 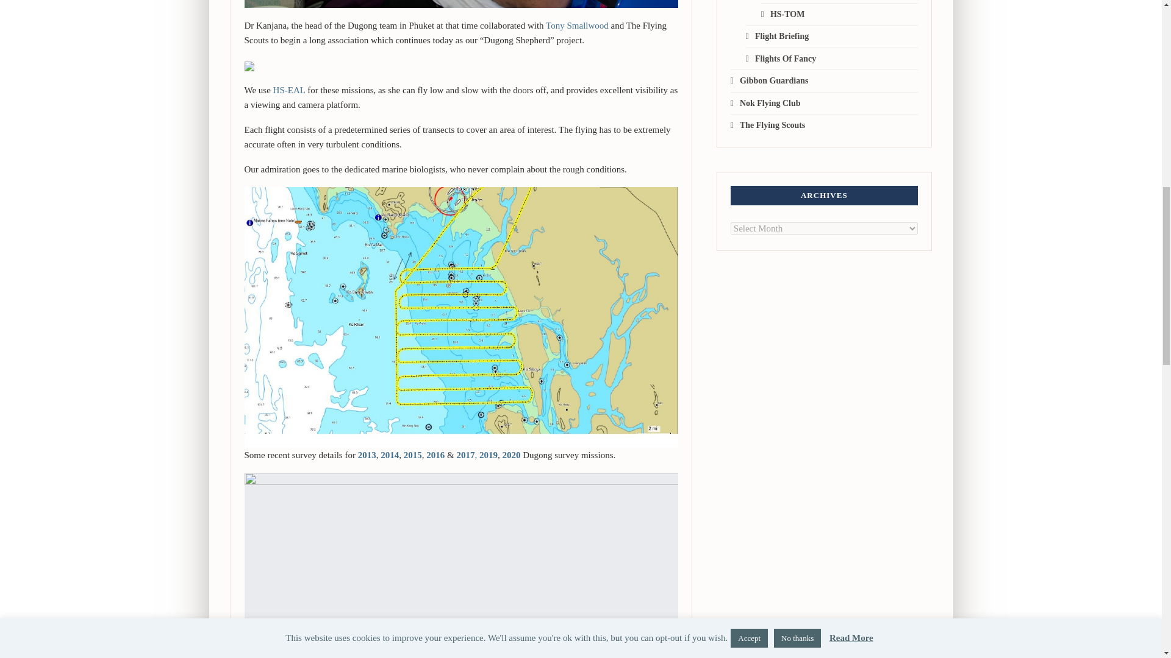 I want to click on 2014, so click(x=390, y=455).